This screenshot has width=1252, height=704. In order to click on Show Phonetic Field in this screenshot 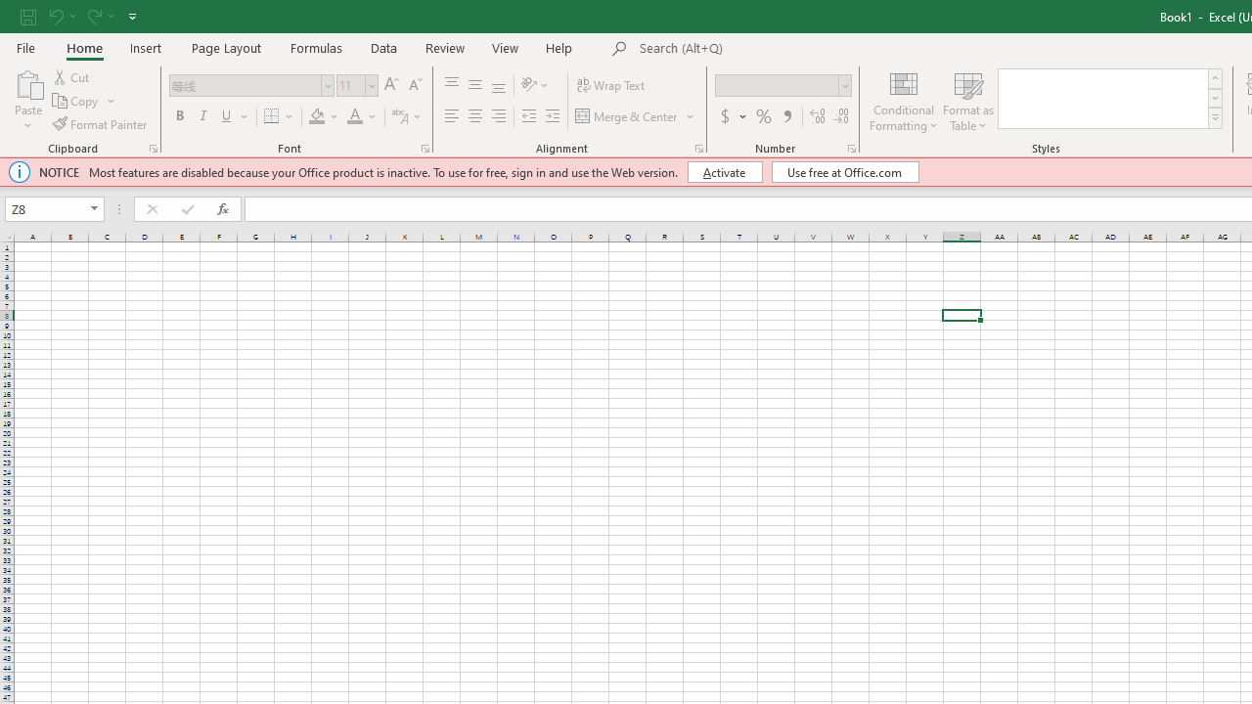, I will do `click(407, 117)`.